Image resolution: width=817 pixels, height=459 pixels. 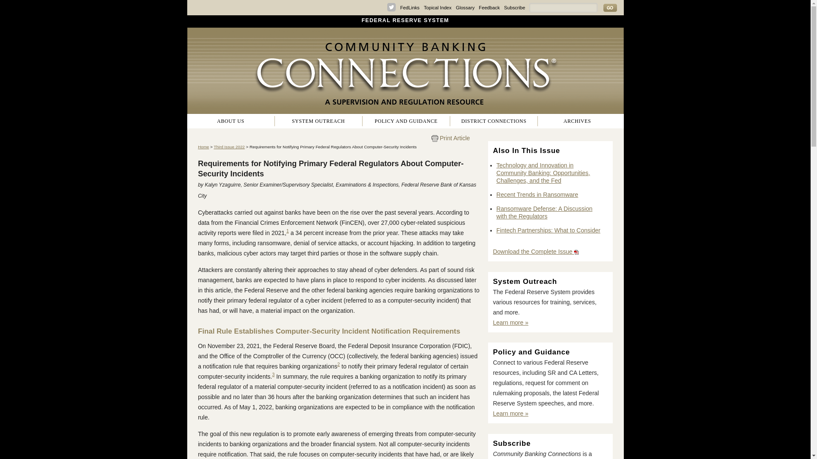 I want to click on Glossary, so click(x=465, y=7).